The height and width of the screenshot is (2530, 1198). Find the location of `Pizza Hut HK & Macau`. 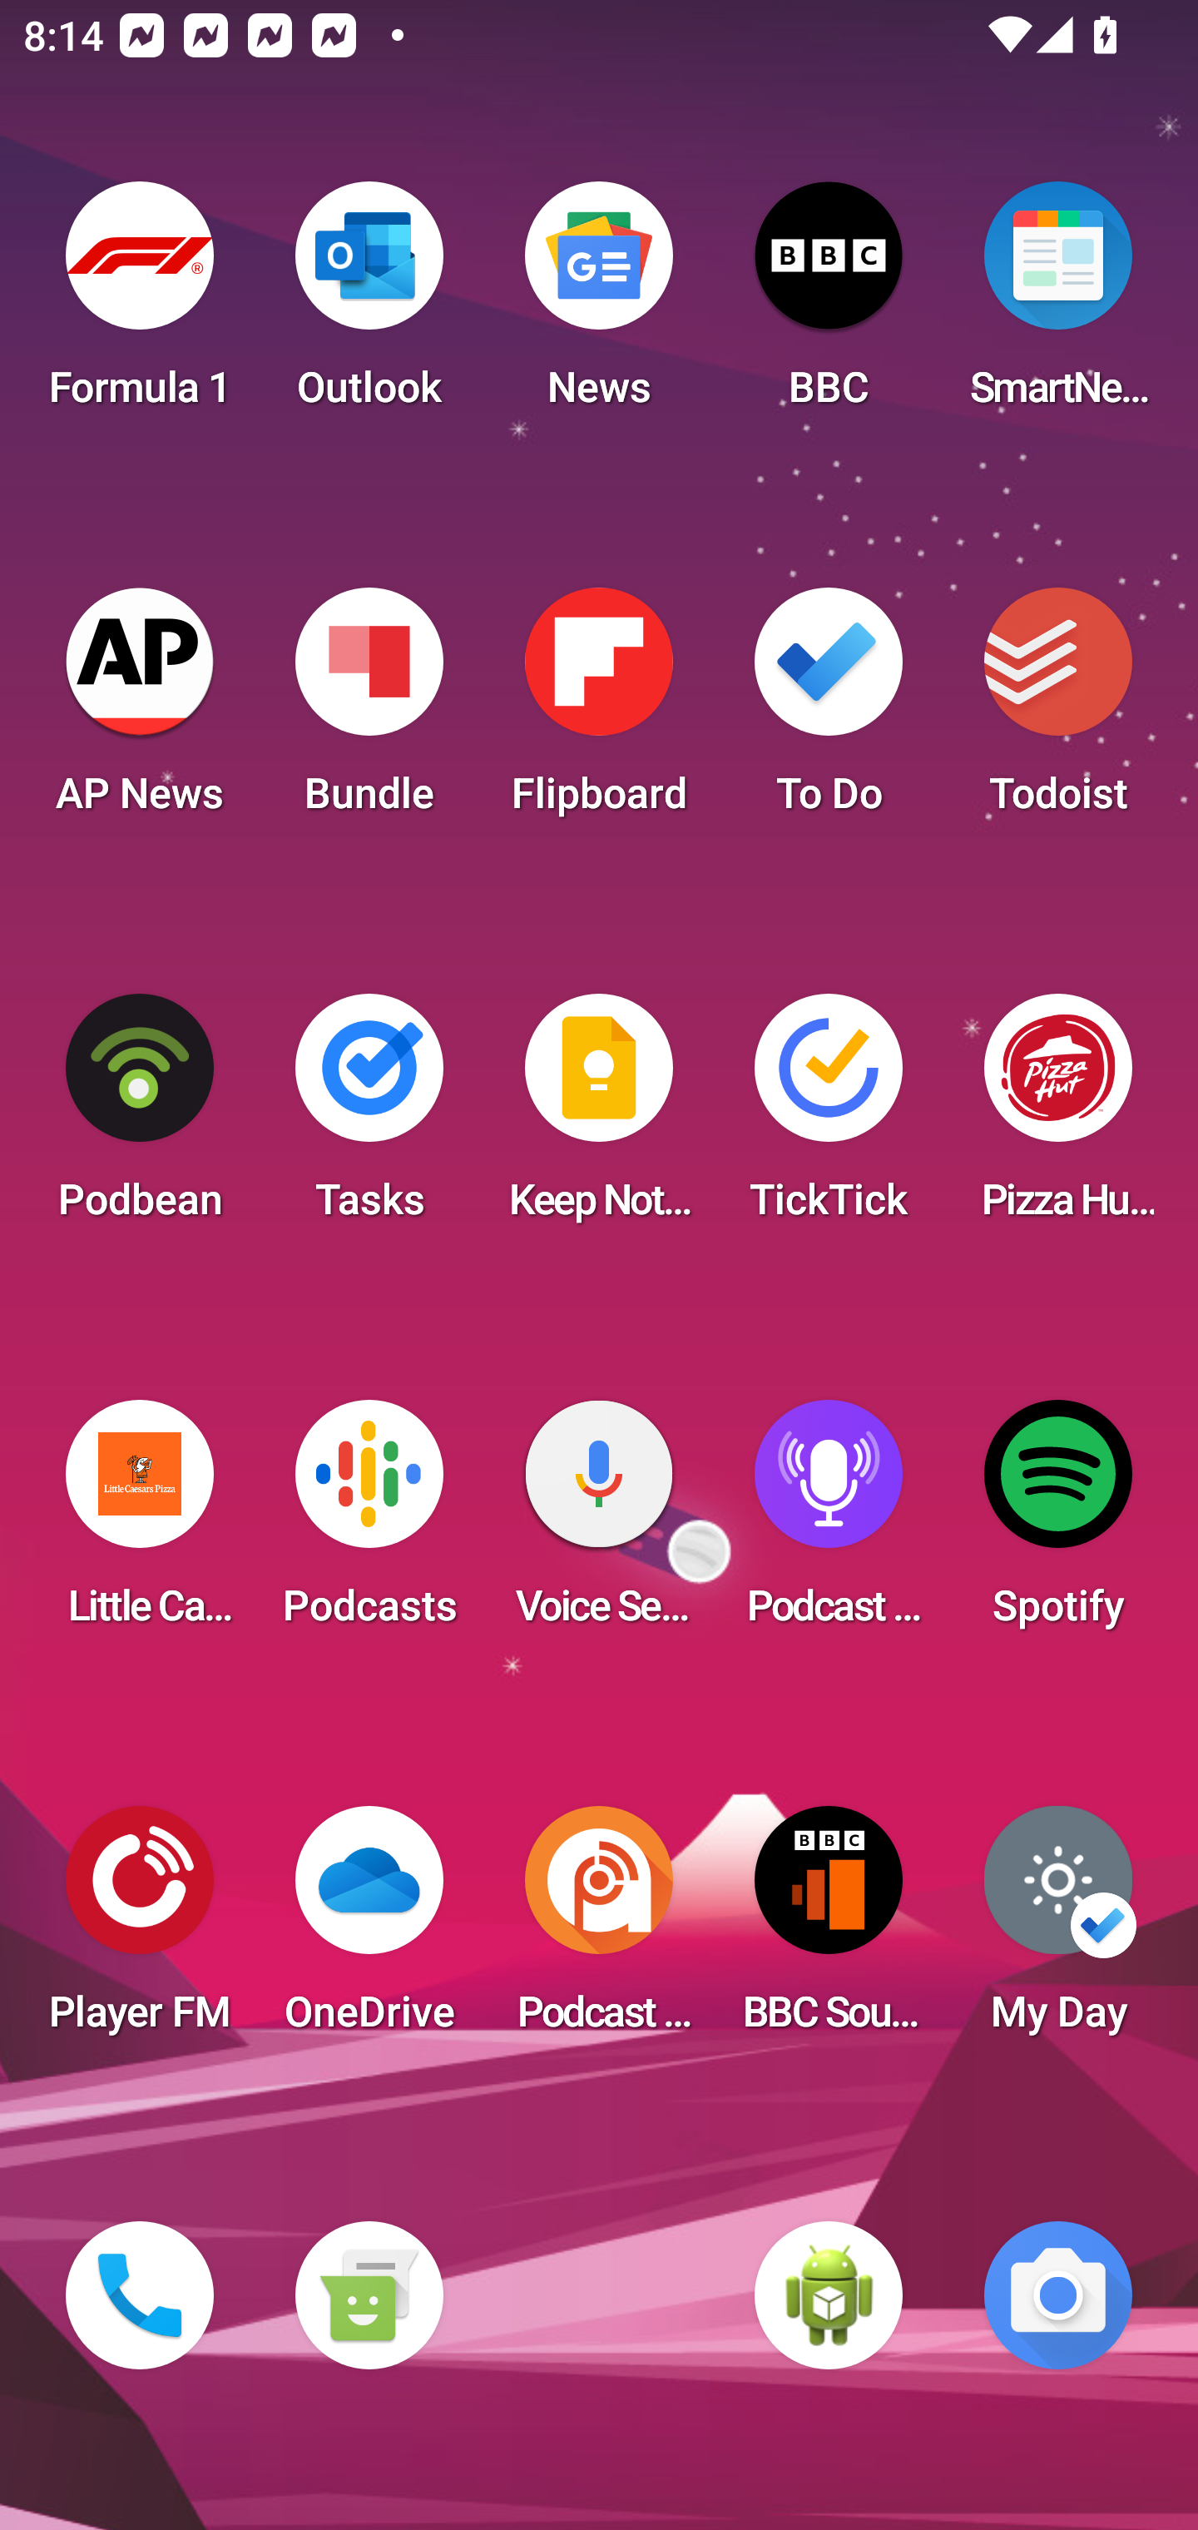

Pizza Hut HK & Macau is located at coordinates (1058, 1117).